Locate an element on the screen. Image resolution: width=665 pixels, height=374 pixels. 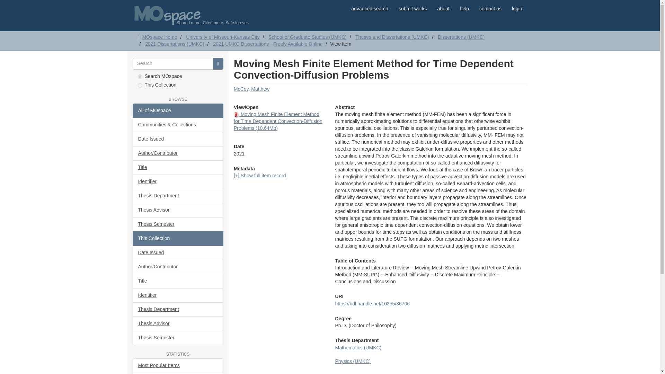
login is located at coordinates (517, 8).